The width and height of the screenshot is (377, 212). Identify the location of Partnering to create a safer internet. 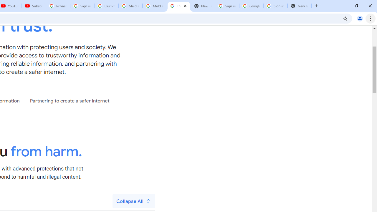
(70, 101).